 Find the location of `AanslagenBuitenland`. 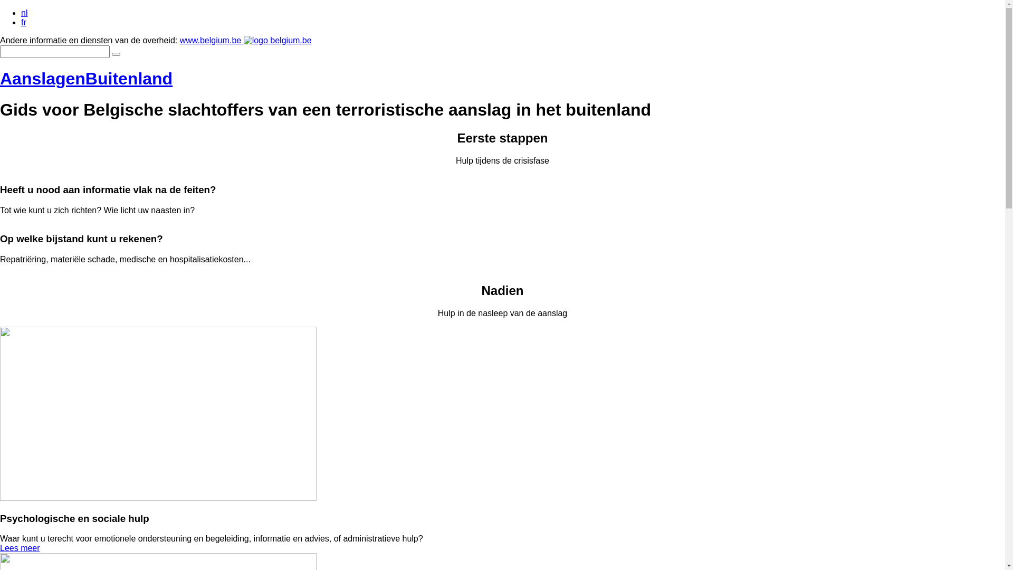

AanslagenBuitenland is located at coordinates (87, 79).